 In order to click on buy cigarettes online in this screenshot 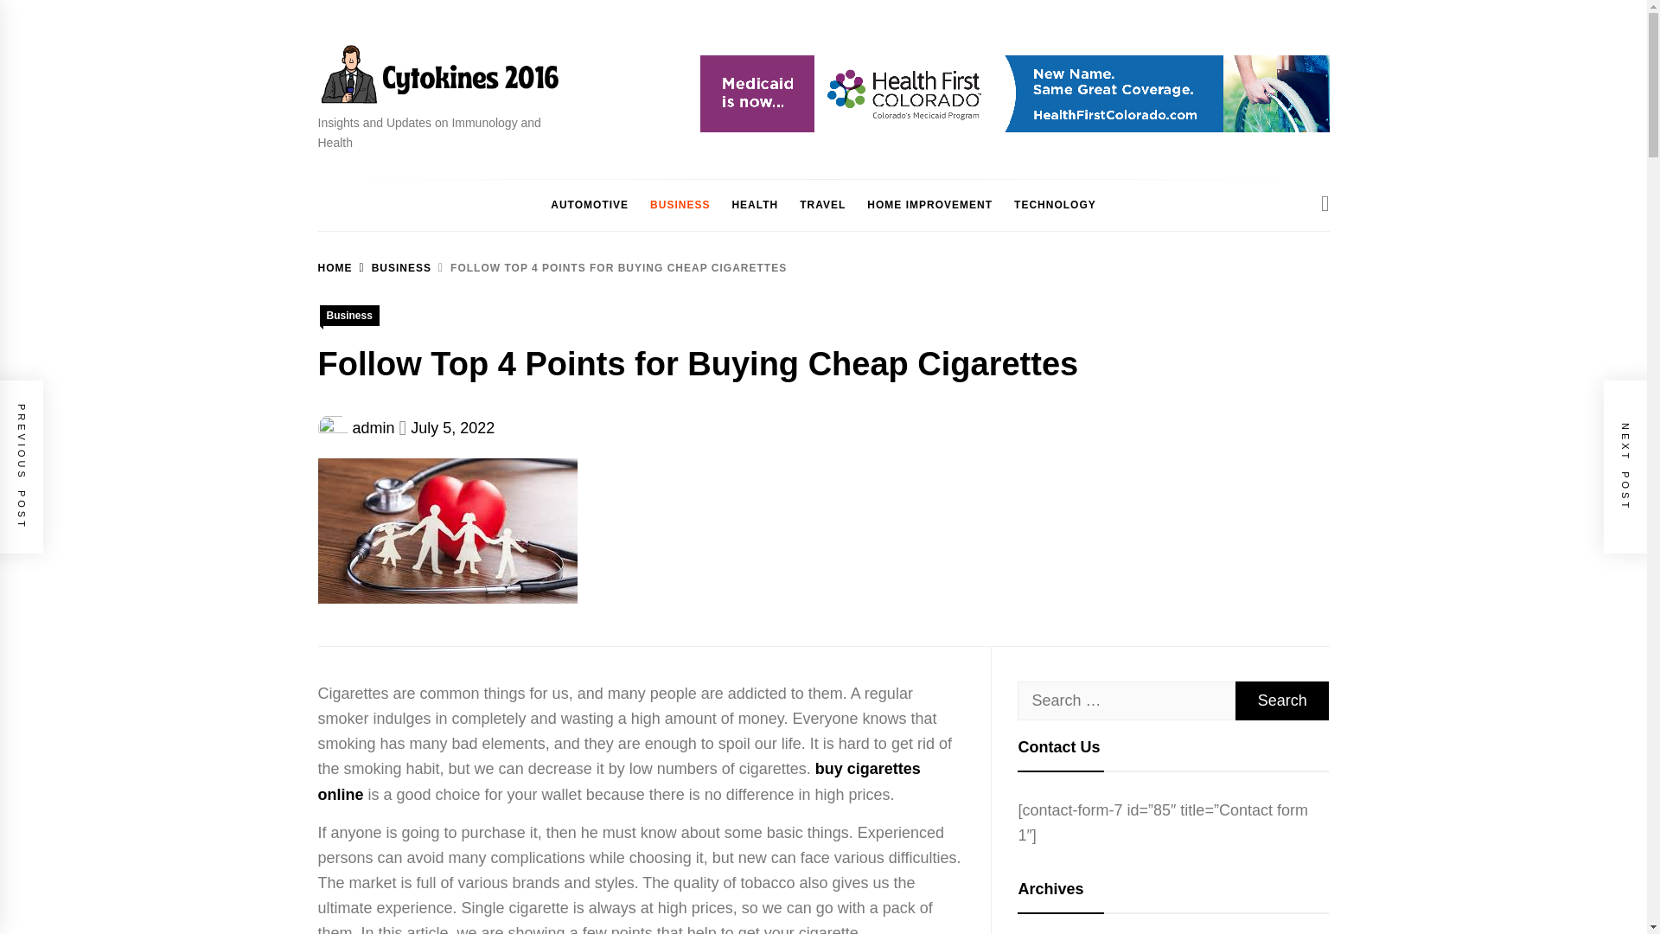, I will do `click(619, 781)`.